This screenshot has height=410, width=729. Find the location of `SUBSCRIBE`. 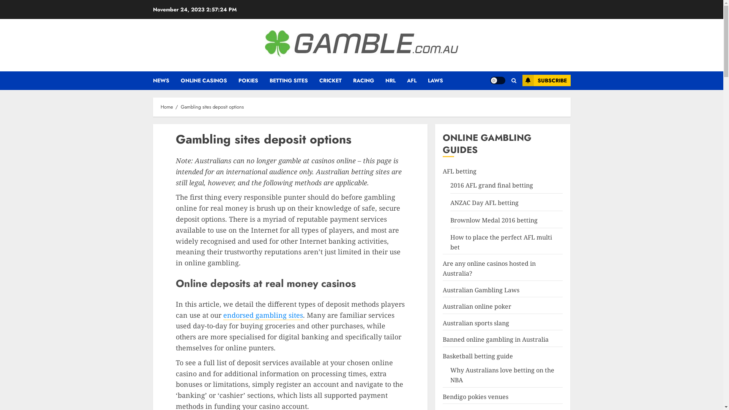

SUBSCRIBE is located at coordinates (547, 80).